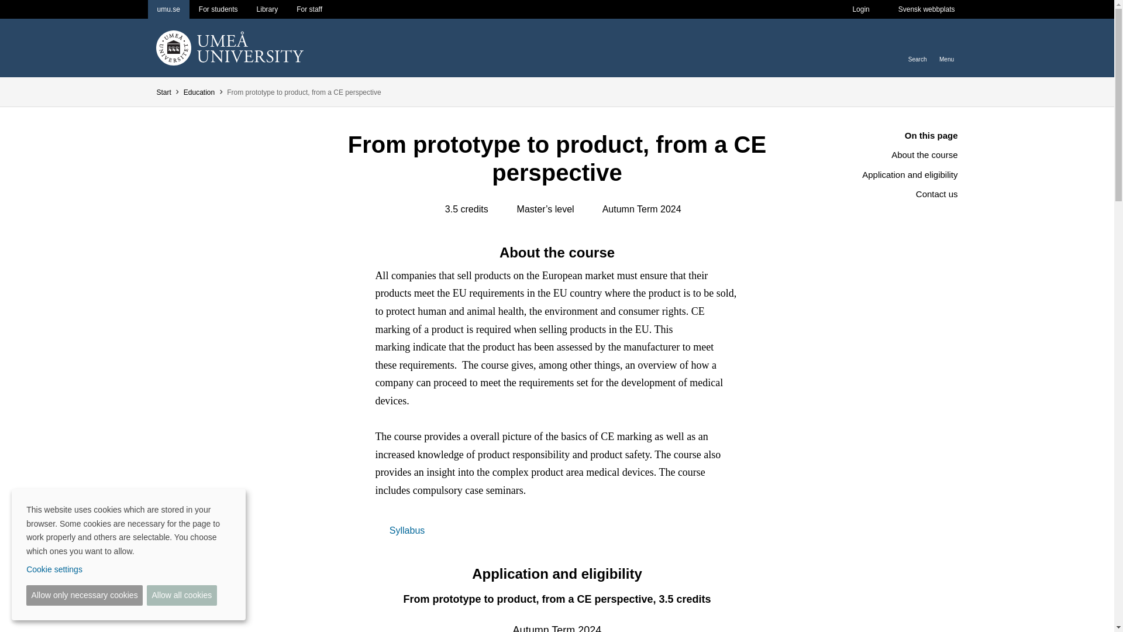 The height and width of the screenshot is (632, 1123). Describe the element at coordinates (399, 530) in the screenshot. I see `Syllabus` at that location.